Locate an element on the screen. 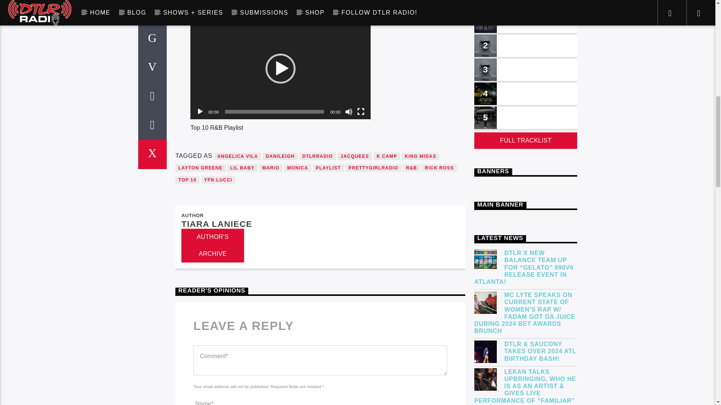  Mute is located at coordinates (348, 112).